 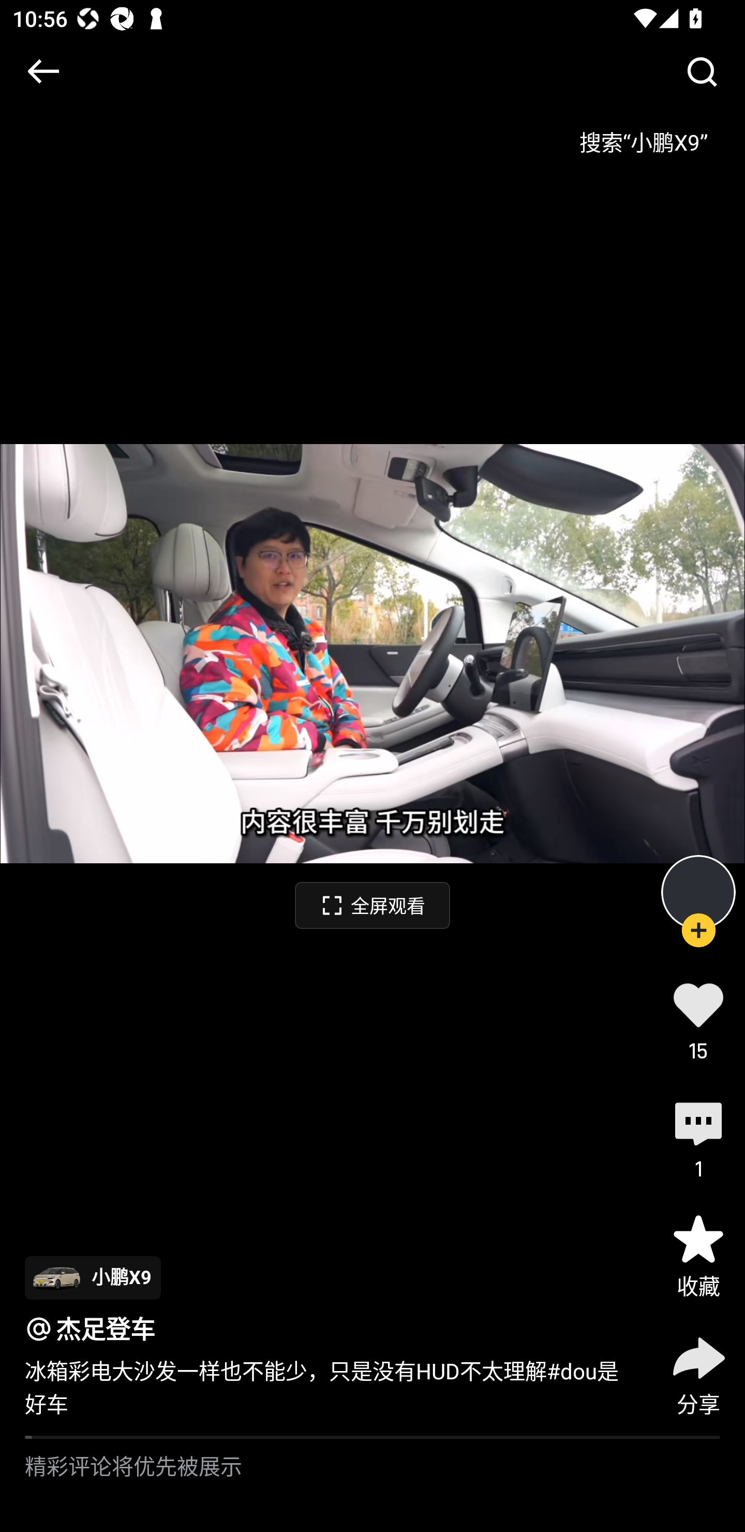 What do you see at coordinates (93, 1277) in the screenshot?
I see `小鹏X9` at bounding box center [93, 1277].